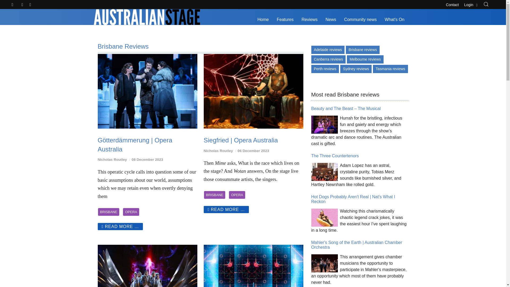 The image size is (510, 287). I want to click on BRISBANE, so click(214, 195).